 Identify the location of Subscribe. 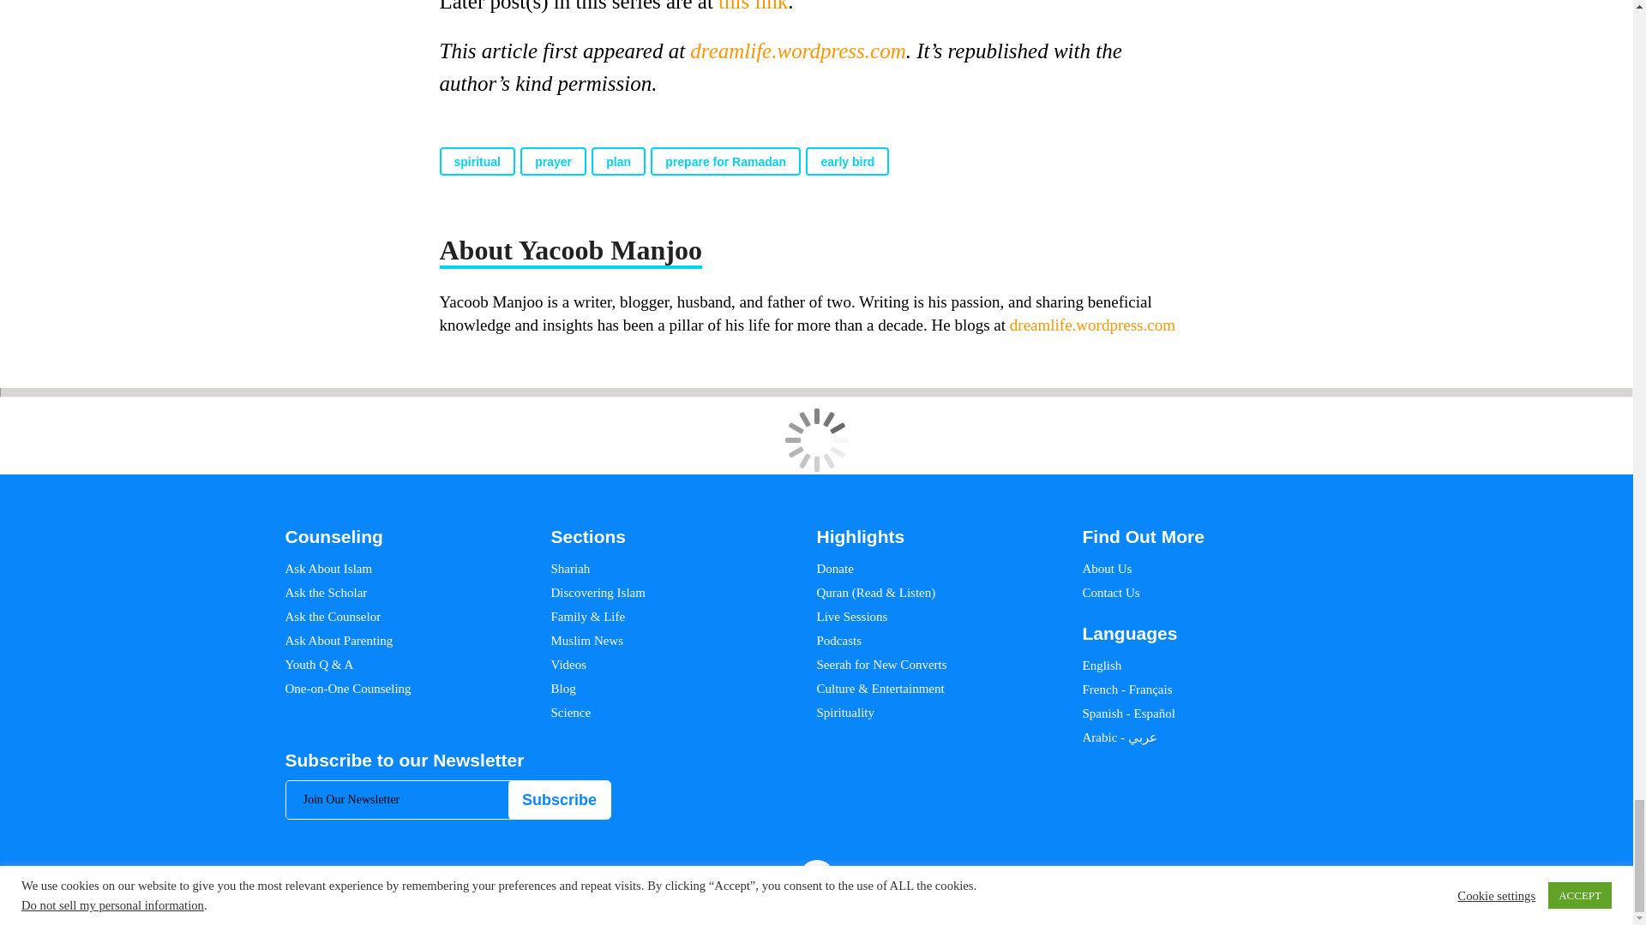
(559, 800).